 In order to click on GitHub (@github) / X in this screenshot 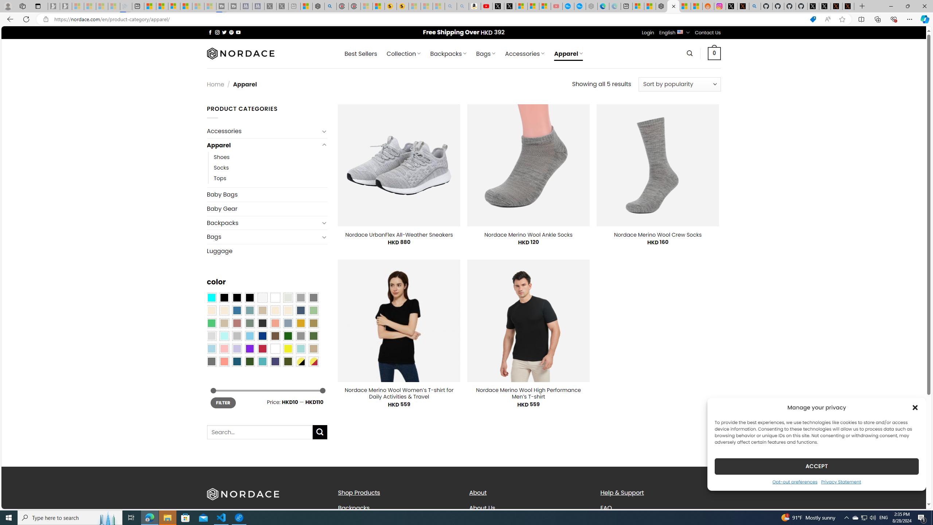, I will do `click(825, 6)`.